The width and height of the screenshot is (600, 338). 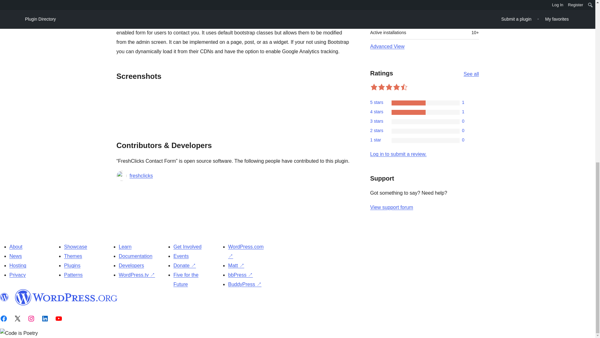 What do you see at coordinates (66, 297) in the screenshot?
I see `WordPress.org` at bounding box center [66, 297].